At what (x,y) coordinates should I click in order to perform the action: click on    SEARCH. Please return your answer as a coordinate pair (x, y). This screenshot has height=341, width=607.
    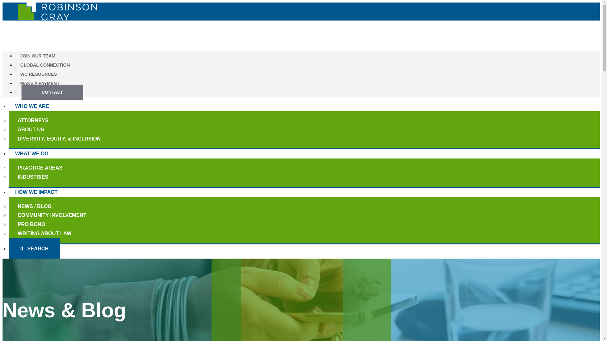
    Looking at the image, I should click on (34, 248).